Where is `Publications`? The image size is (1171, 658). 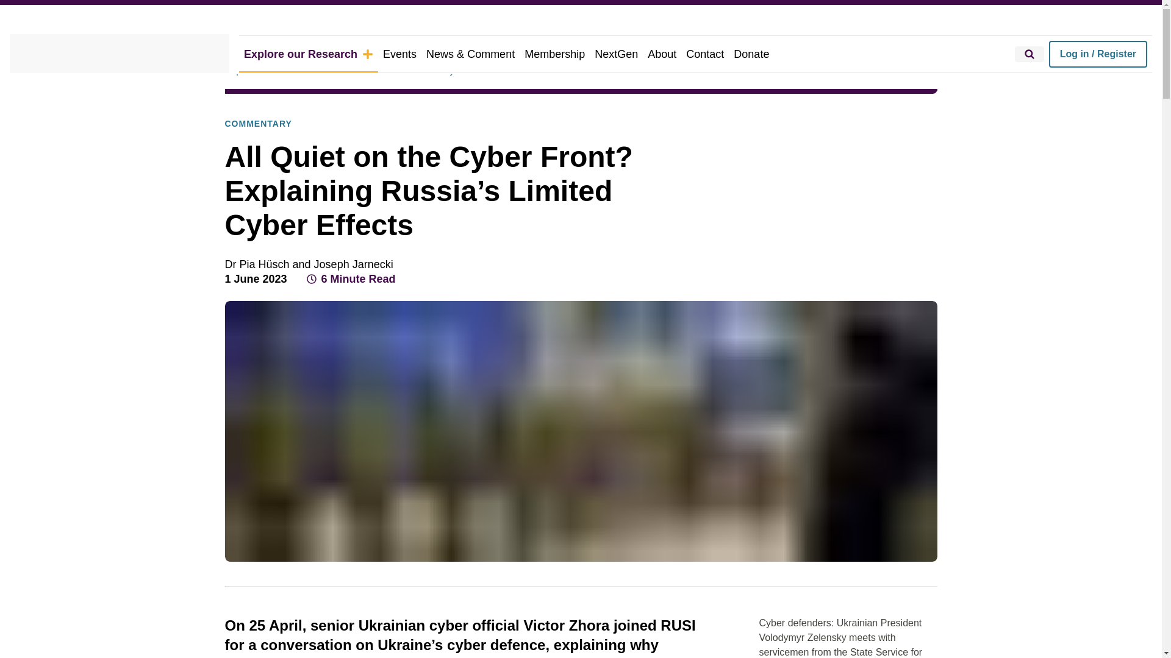
Publications is located at coordinates (360, 71).